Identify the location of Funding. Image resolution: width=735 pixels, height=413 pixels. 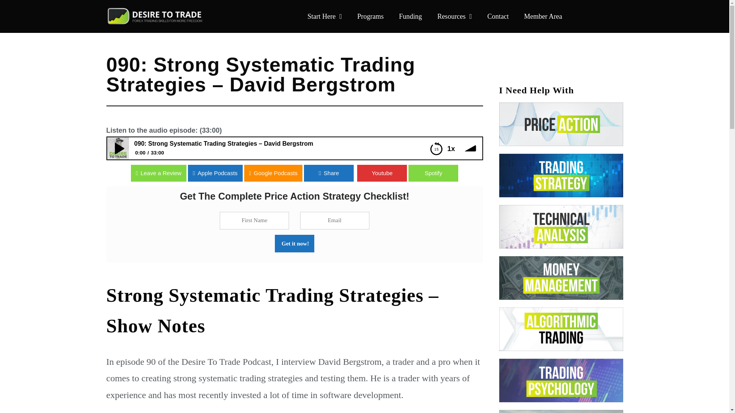
(410, 16).